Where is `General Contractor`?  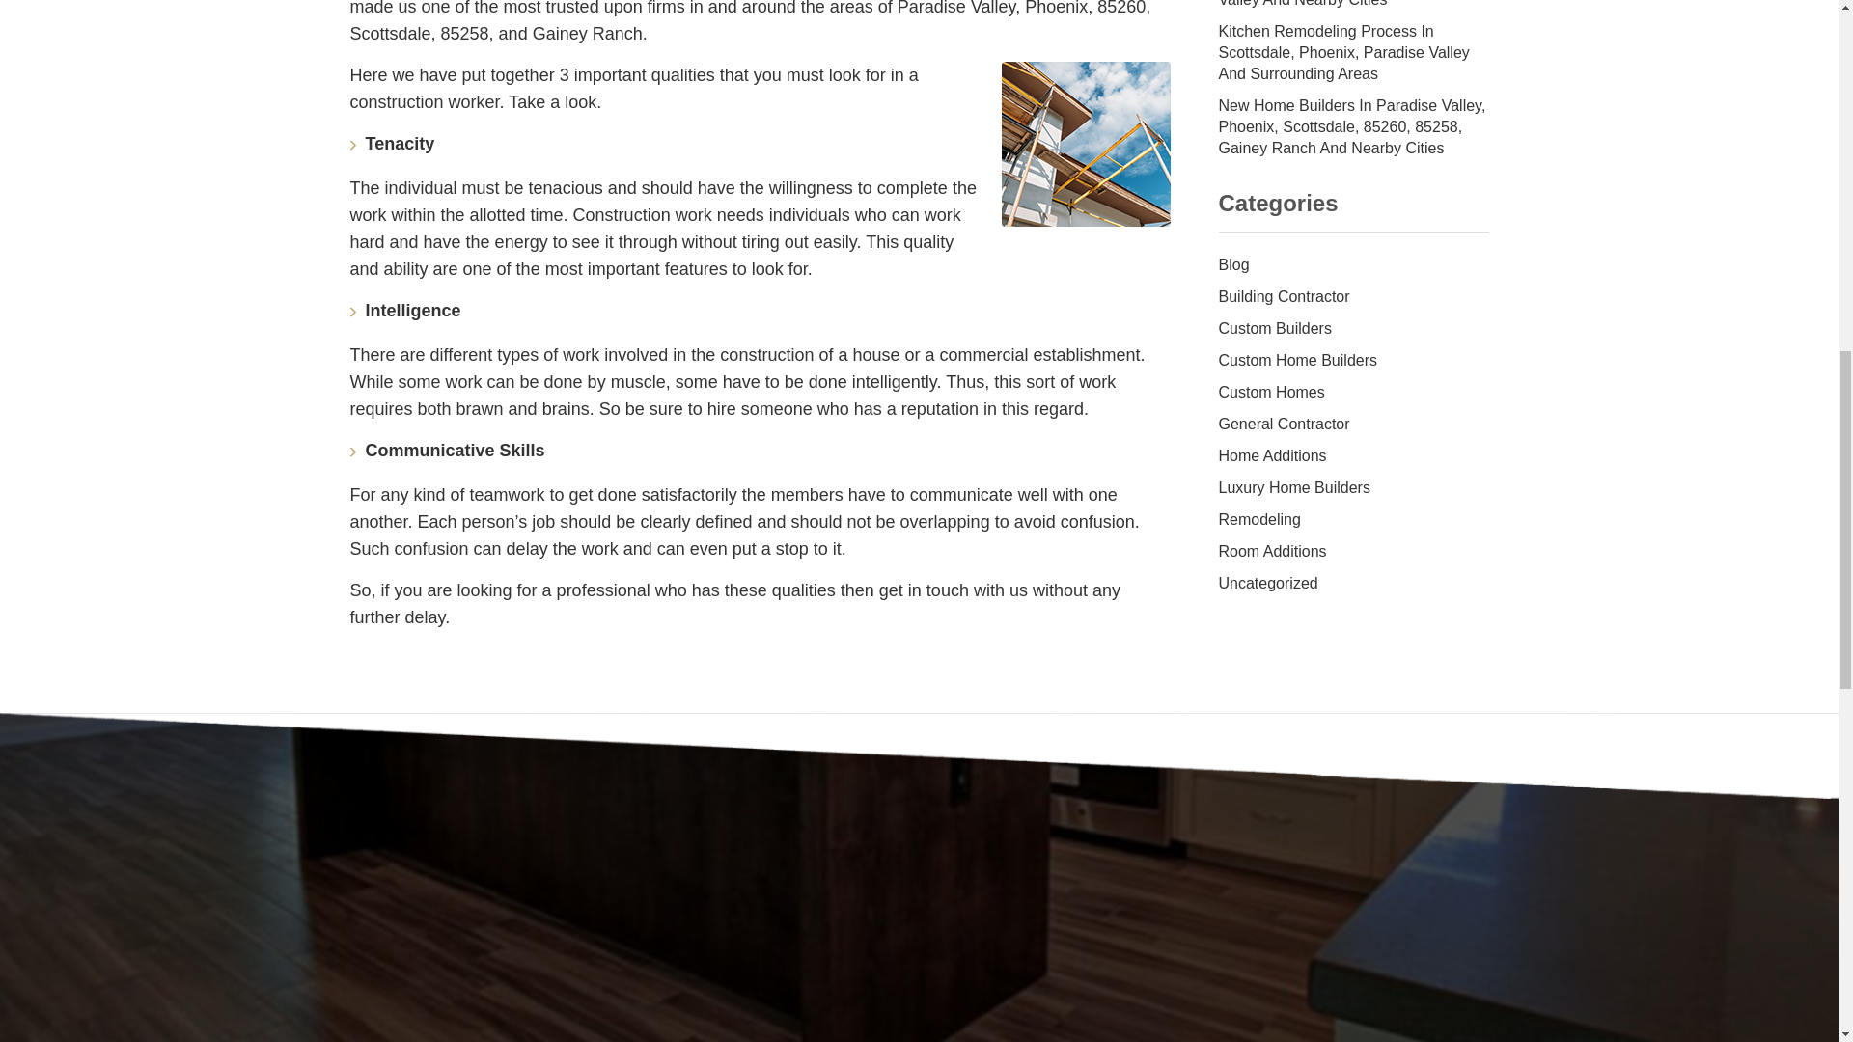 General Contractor is located at coordinates (1352, 425).